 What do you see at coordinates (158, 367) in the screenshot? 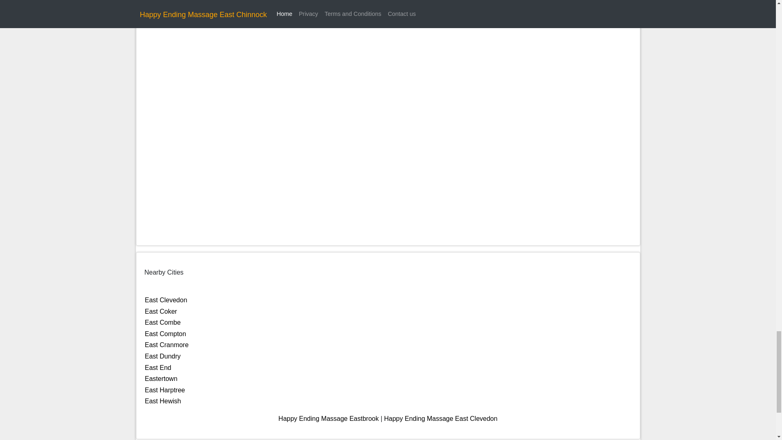
I see `East End` at bounding box center [158, 367].